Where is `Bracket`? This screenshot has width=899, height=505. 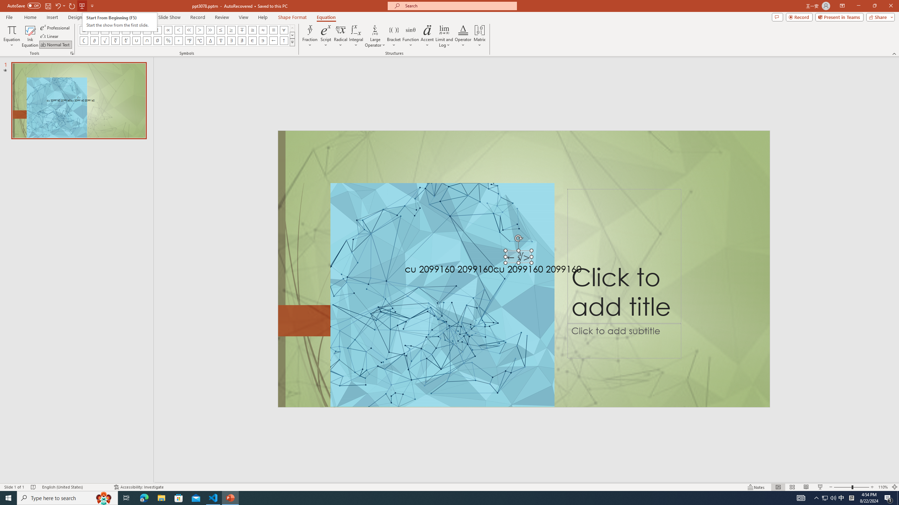 Bracket is located at coordinates (394, 36).